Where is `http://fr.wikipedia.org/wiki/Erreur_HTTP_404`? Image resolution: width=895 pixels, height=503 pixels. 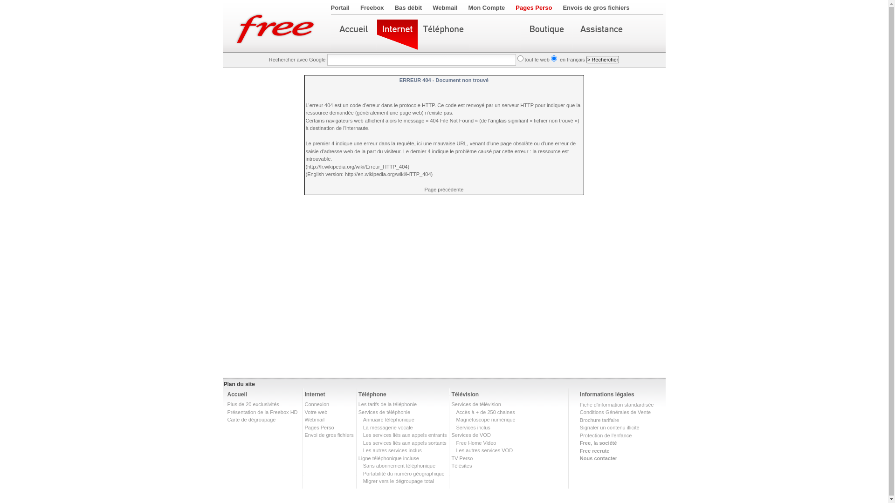 http://fr.wikipedia.org/wiki/Erreur_HTTP_404 is located at coordinates (357, 167).